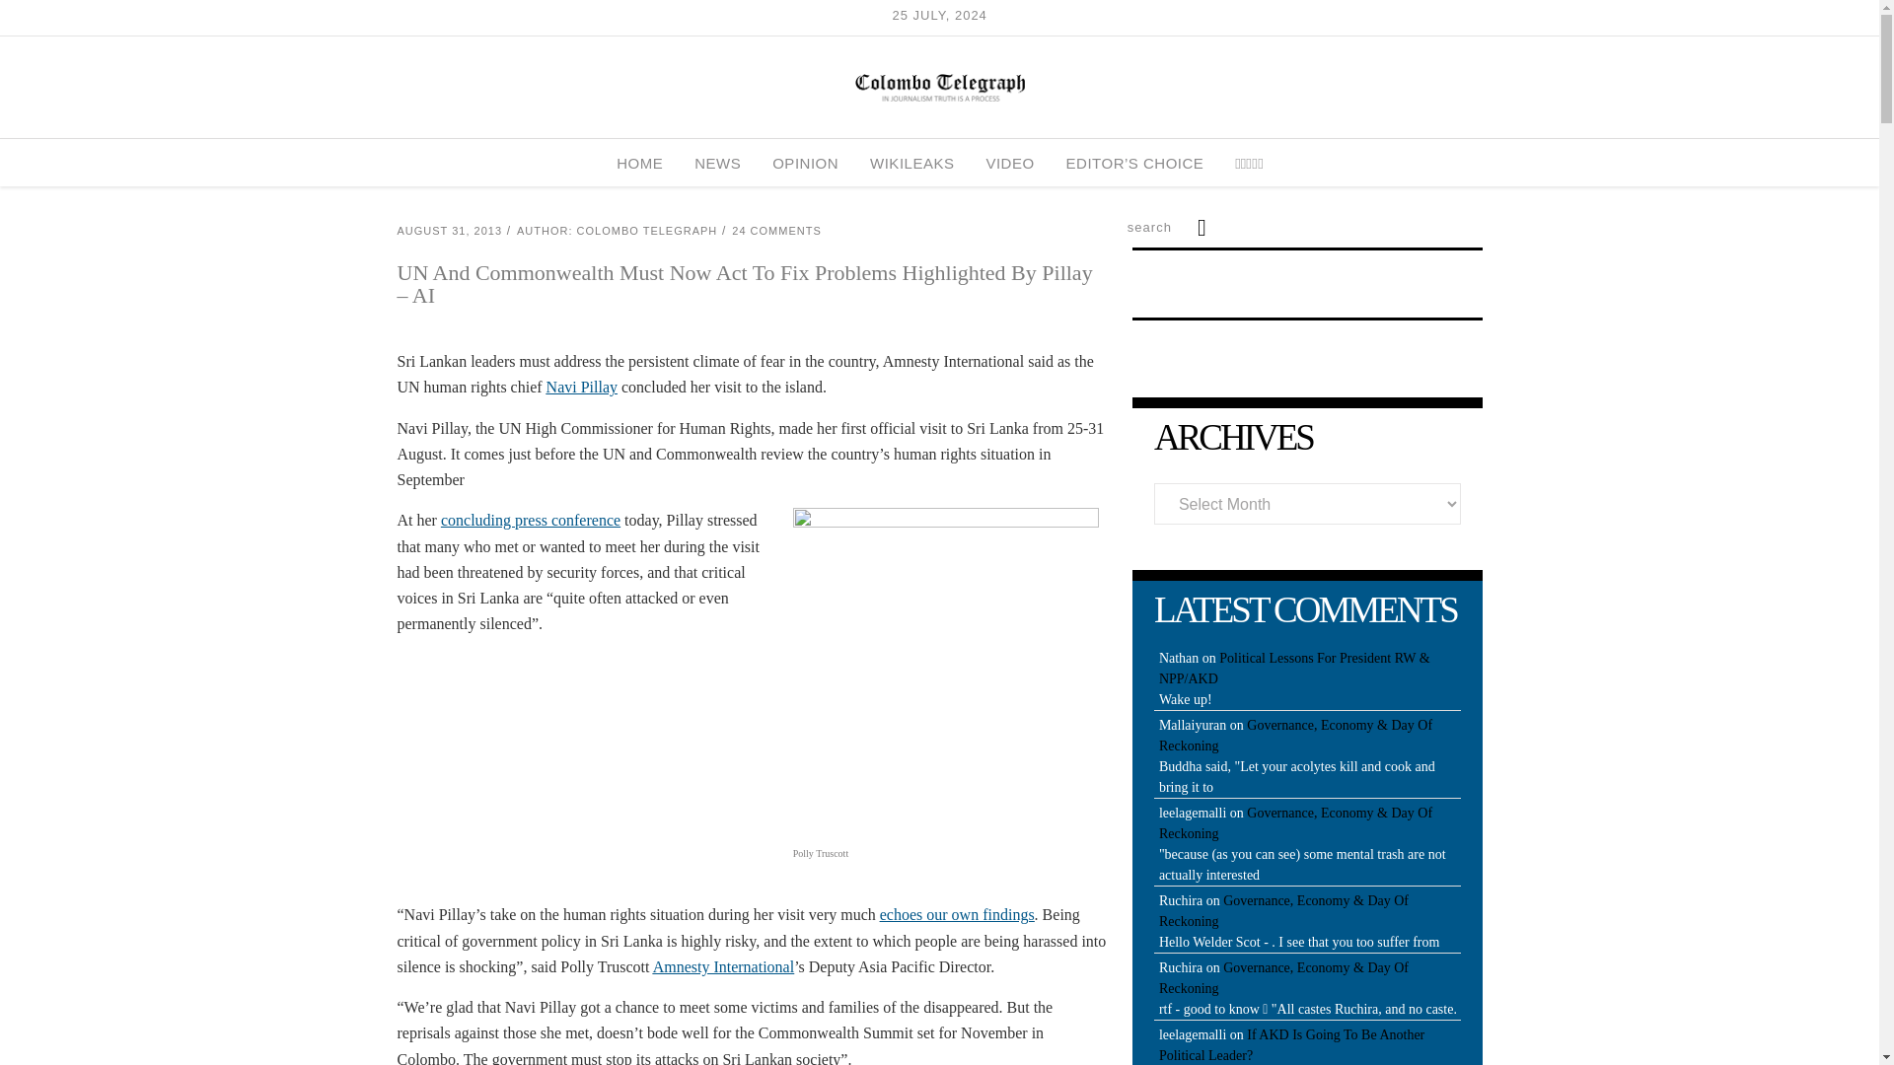  What do you see at coordinates (618, 230) in the screenshot?
I see `AUTHOR: COLOMBO TELEGRAPH` at bounding box center [618, 230].